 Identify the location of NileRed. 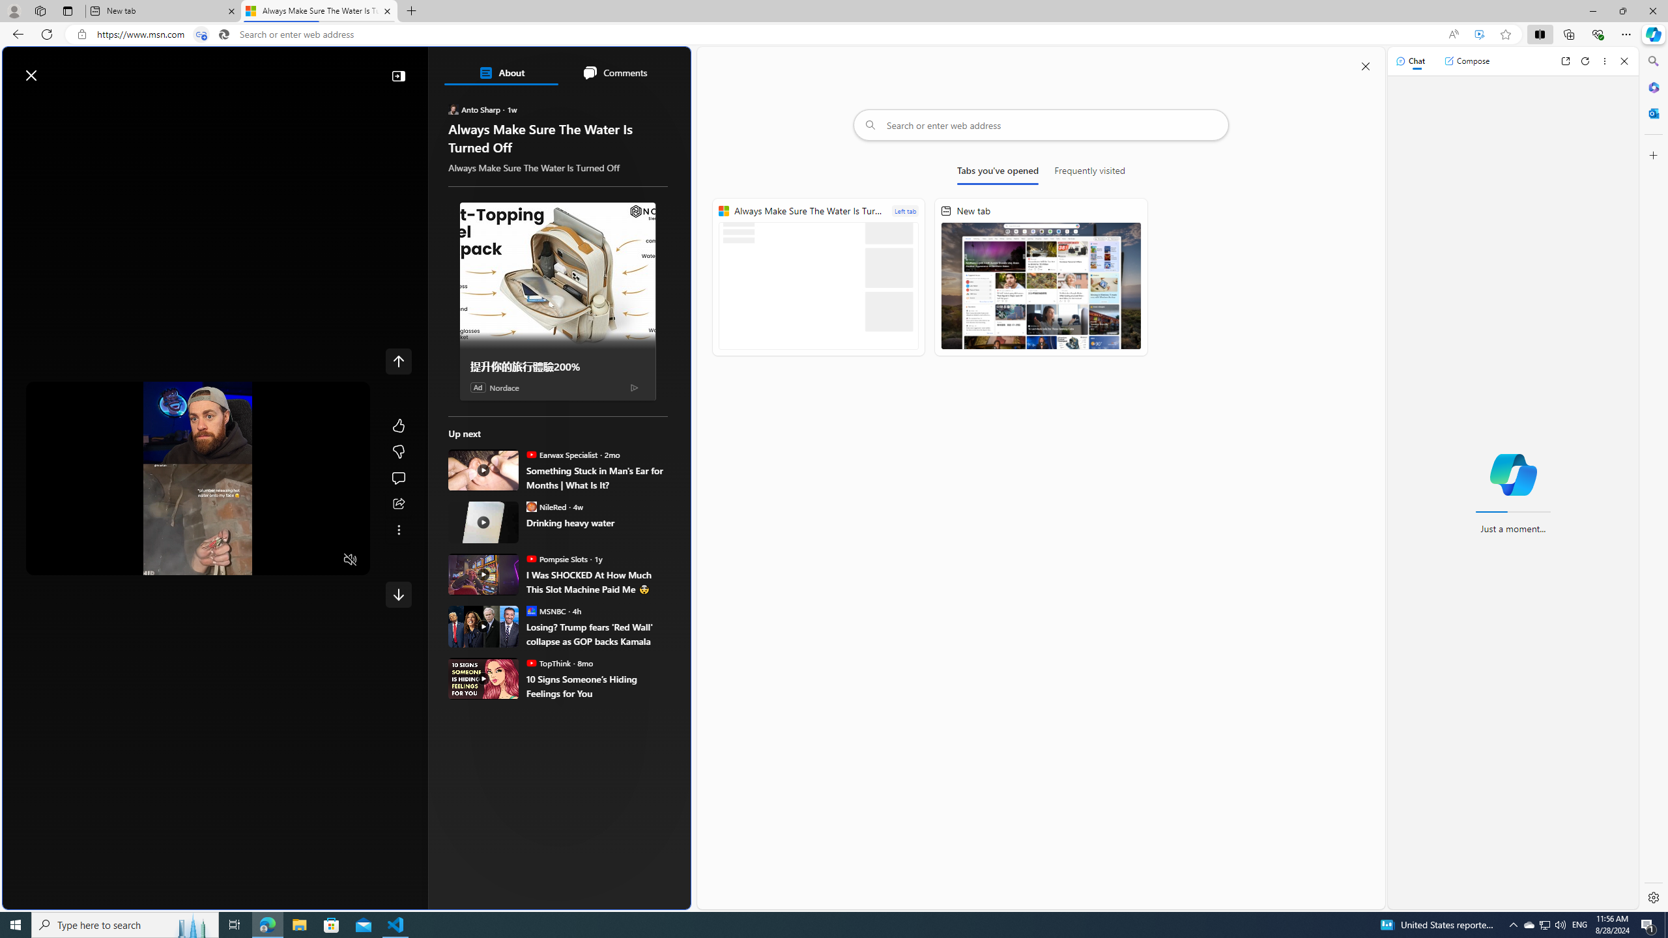
(532, 507).